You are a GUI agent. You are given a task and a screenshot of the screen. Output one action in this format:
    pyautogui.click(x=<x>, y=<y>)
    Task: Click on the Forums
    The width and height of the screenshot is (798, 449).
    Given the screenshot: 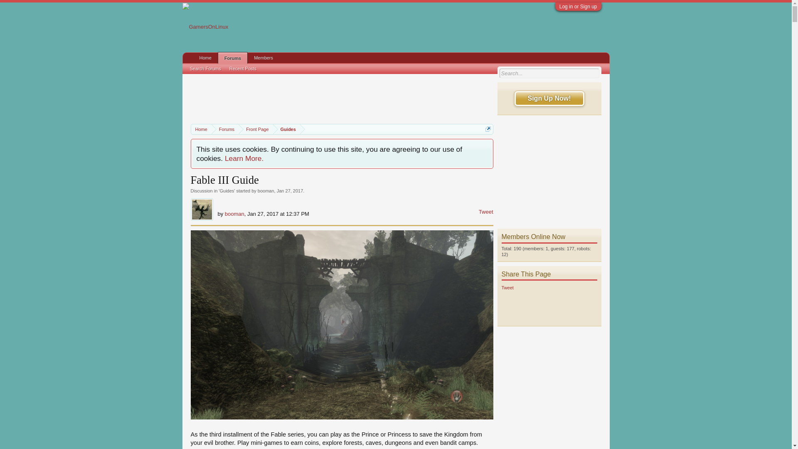 What is the action you would take?
    pyautogui.click(x=225, y=130)
    